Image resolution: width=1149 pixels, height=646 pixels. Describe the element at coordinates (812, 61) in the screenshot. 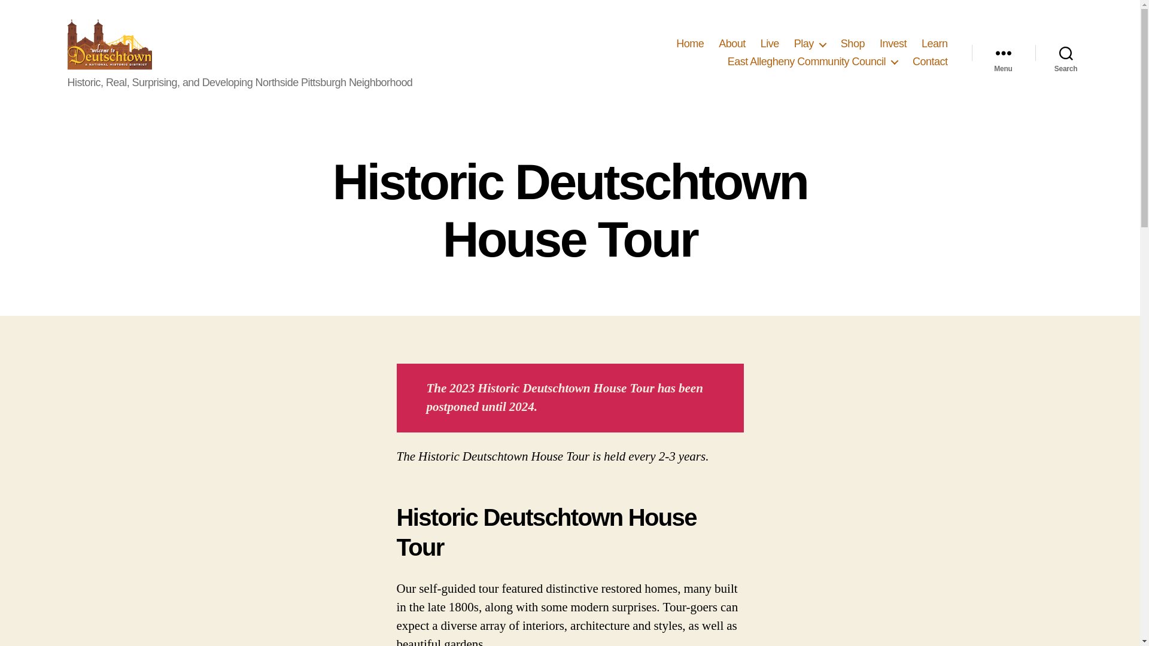

I see `East Allegheny Community Council` at that location.